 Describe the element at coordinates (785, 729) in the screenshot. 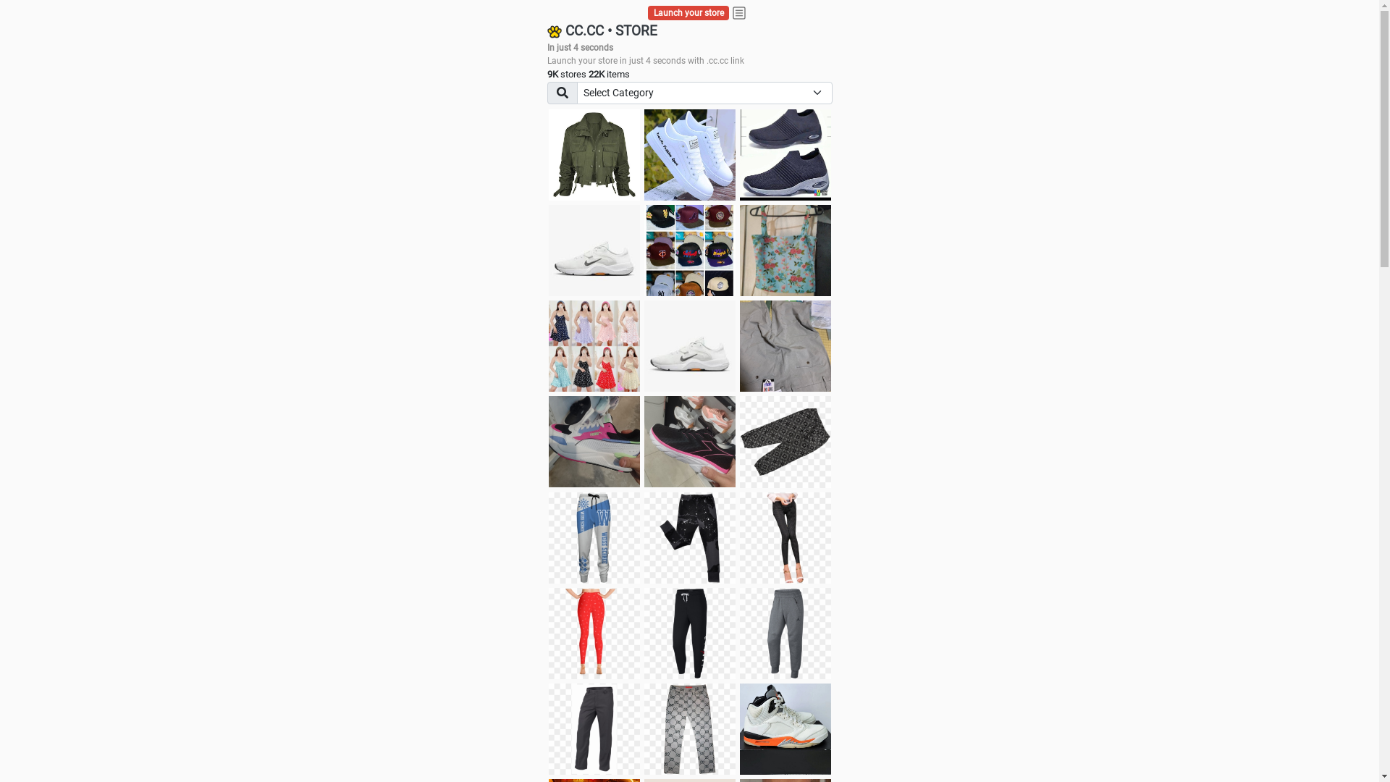

I see `Shoe` at that location.